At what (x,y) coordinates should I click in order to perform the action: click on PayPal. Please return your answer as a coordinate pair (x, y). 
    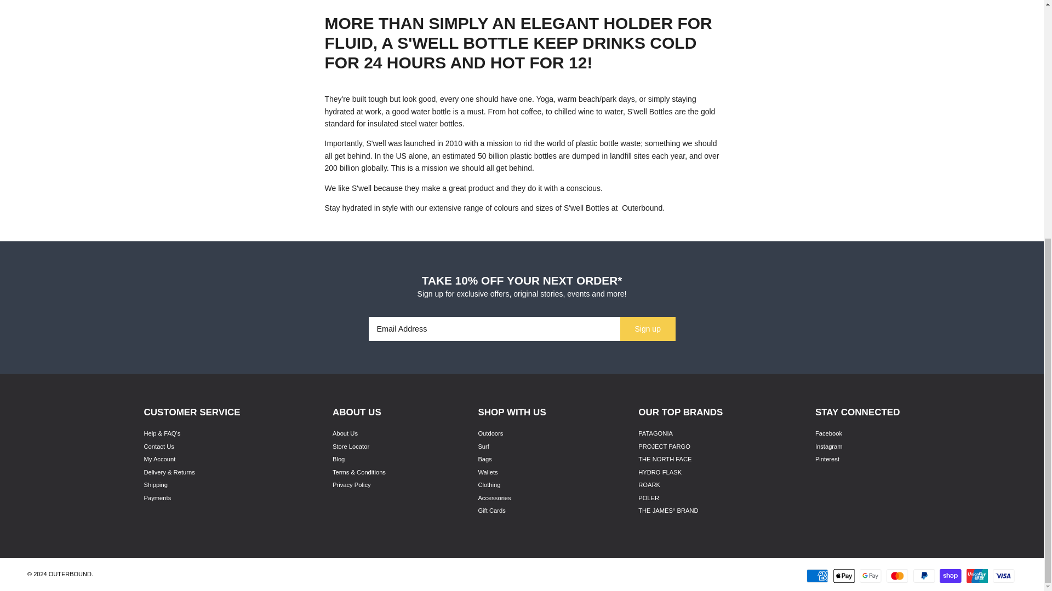
    Looking at the image, I should click on (923, 576).